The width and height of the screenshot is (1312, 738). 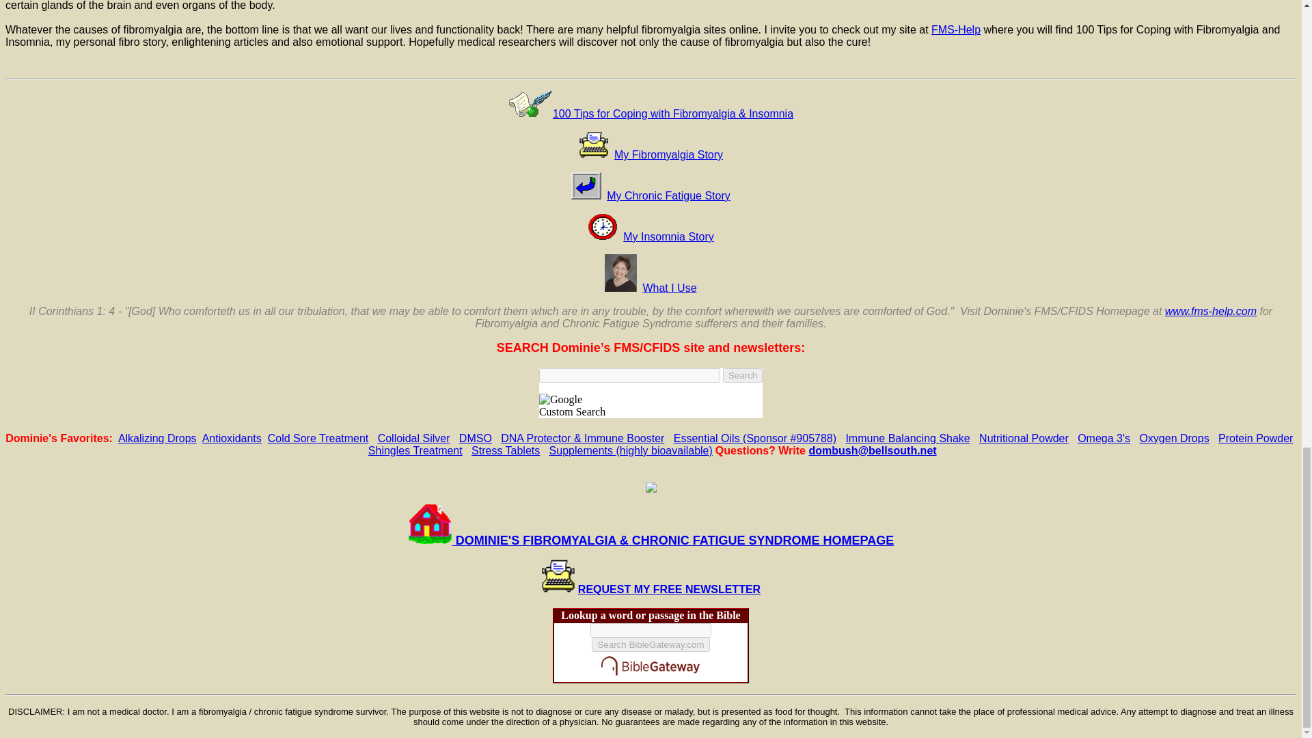 What do you see at coordinates (907, 438) in the screenshot?
I see `Immune Balancing Shake` at bounding box center [907, 438].